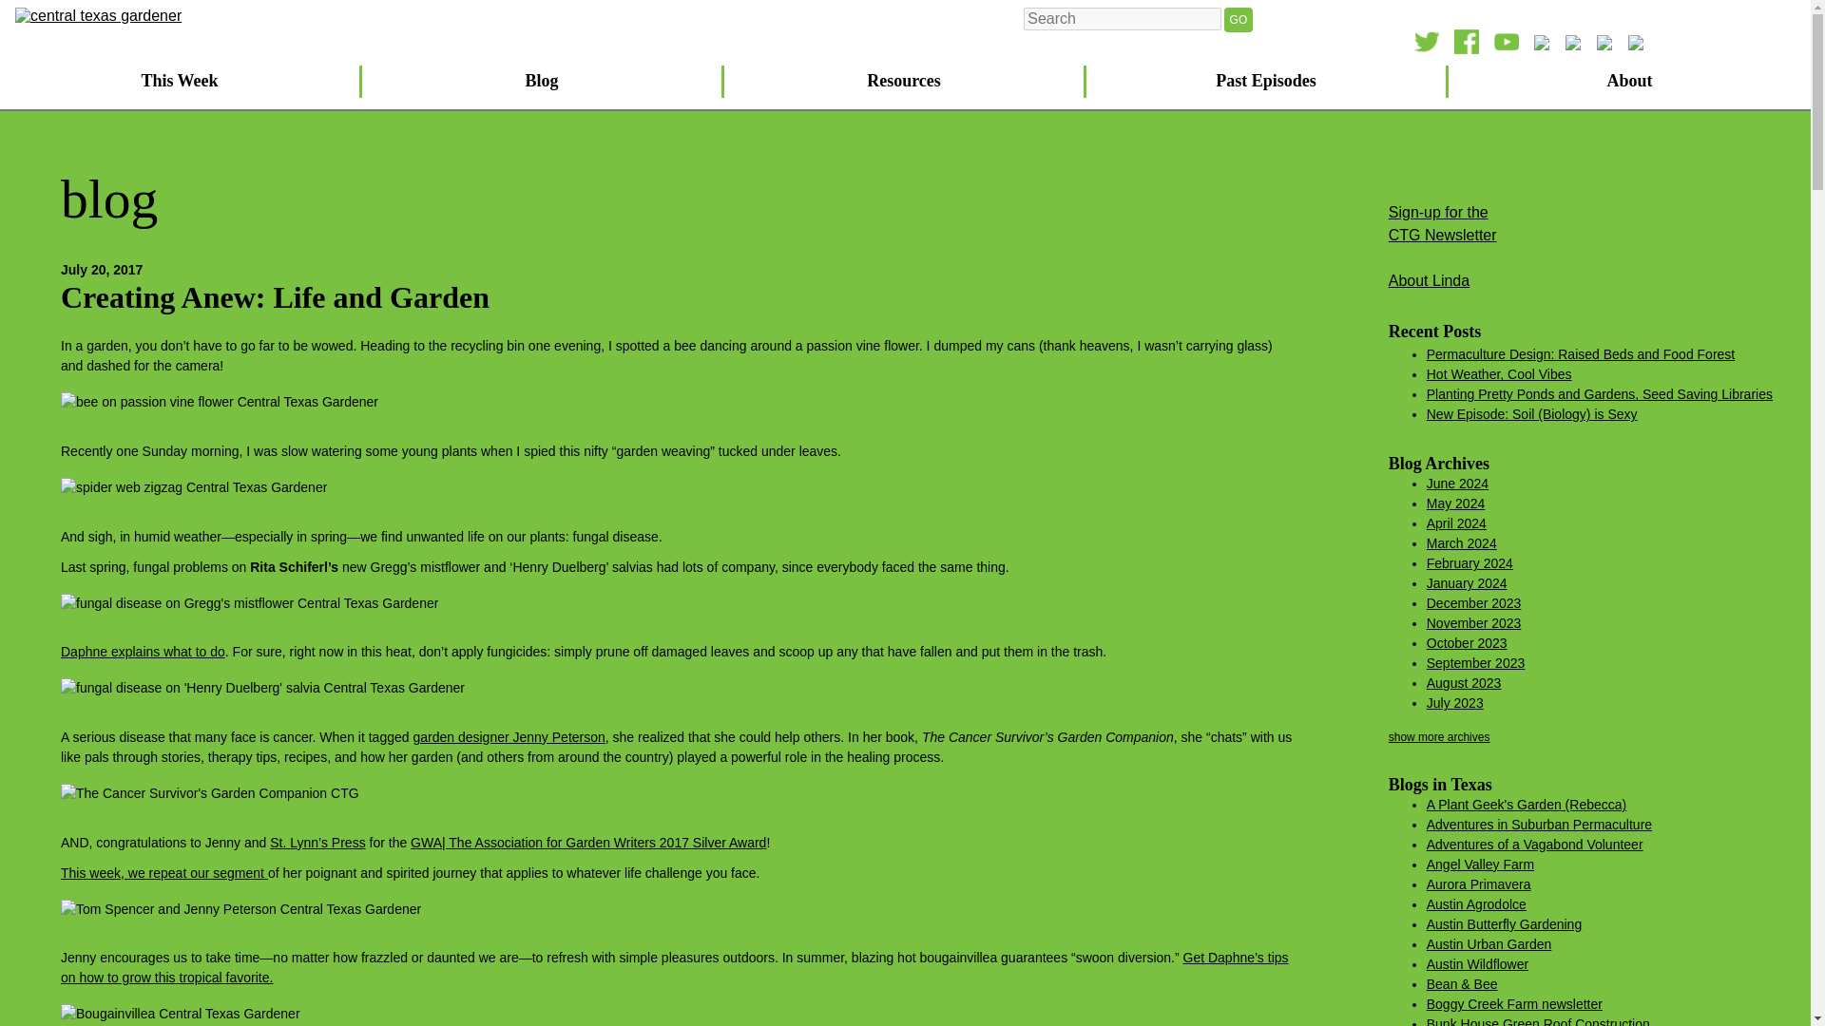 This screenshot has height=1026, width=1825. I want to click on About Linda, so click(543, 82).